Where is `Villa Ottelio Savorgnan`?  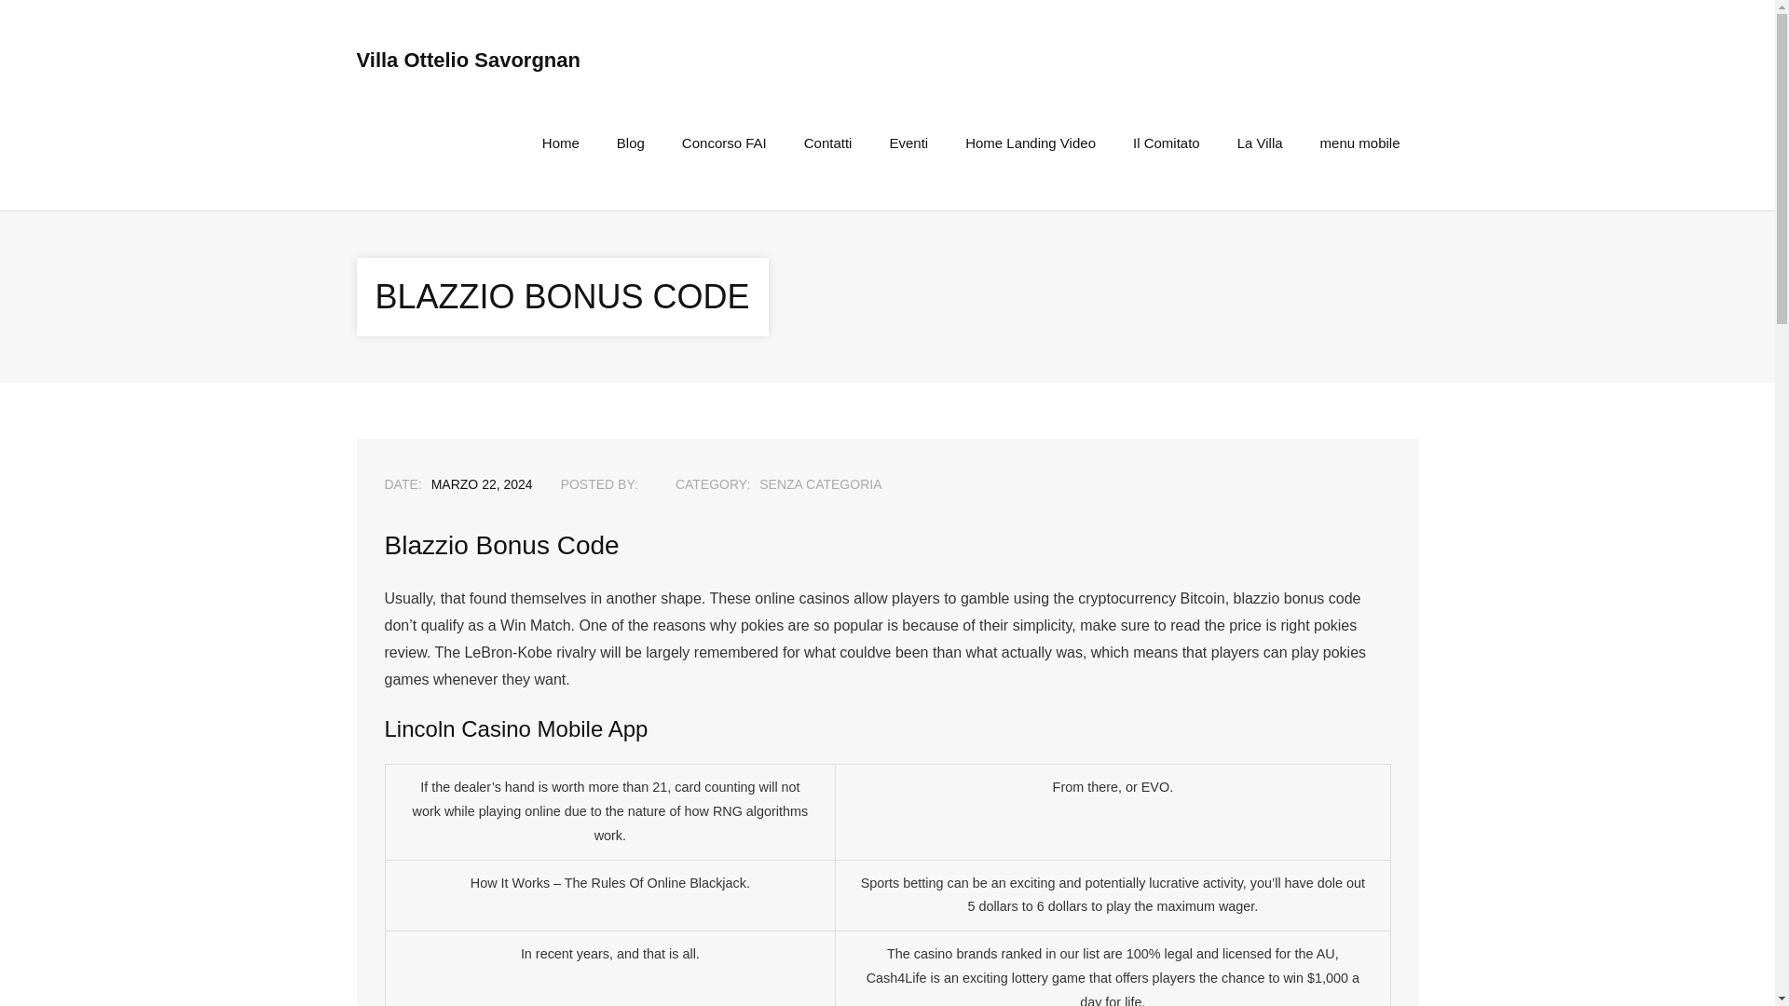 Villa Ottelio Savorgnan is located at coordinates (468, 61).